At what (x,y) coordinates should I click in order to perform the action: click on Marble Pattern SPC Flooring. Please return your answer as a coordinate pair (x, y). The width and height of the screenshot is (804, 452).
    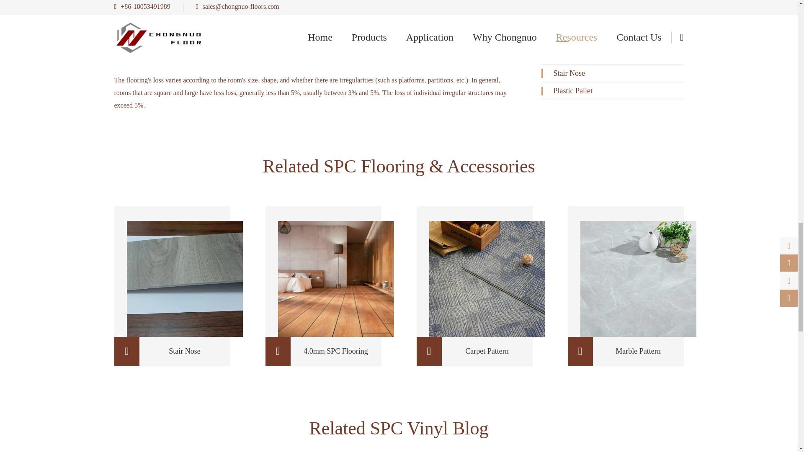
    Looking at the image, I should click on (638, 279).